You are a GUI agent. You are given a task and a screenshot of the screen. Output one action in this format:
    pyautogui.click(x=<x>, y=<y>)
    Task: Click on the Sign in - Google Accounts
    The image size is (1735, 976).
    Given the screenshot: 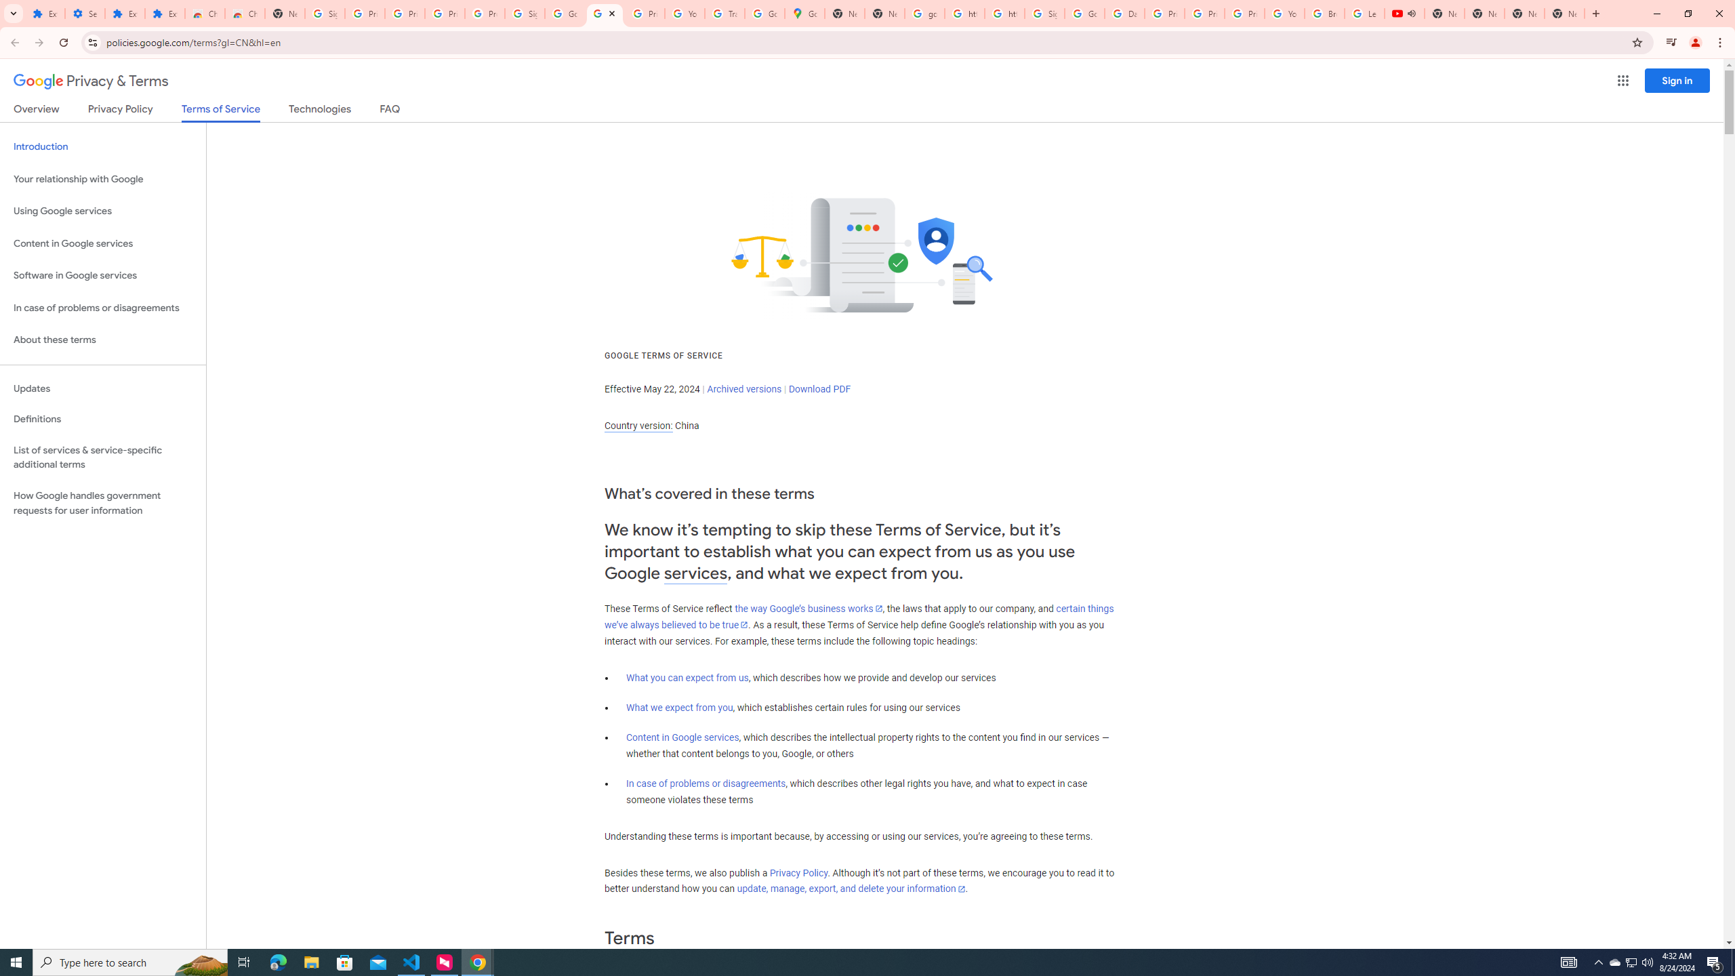 What is the action you would take?
    pyautogui.click(x=324, y=14)
    